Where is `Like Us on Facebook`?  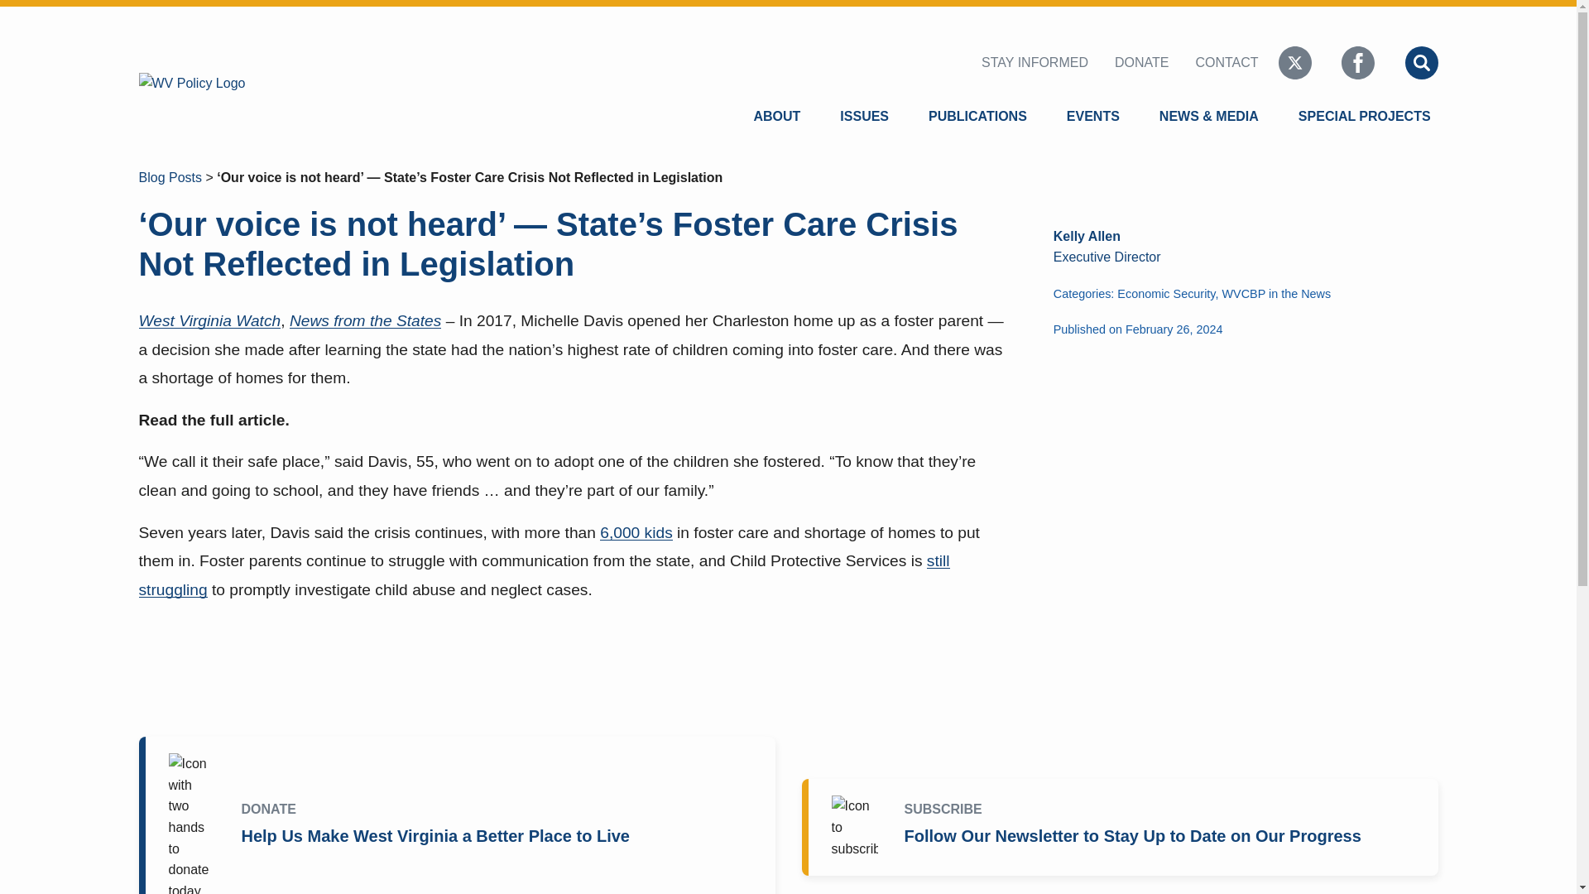
Like Us on Facebook is located at coordinates (1357, 62).